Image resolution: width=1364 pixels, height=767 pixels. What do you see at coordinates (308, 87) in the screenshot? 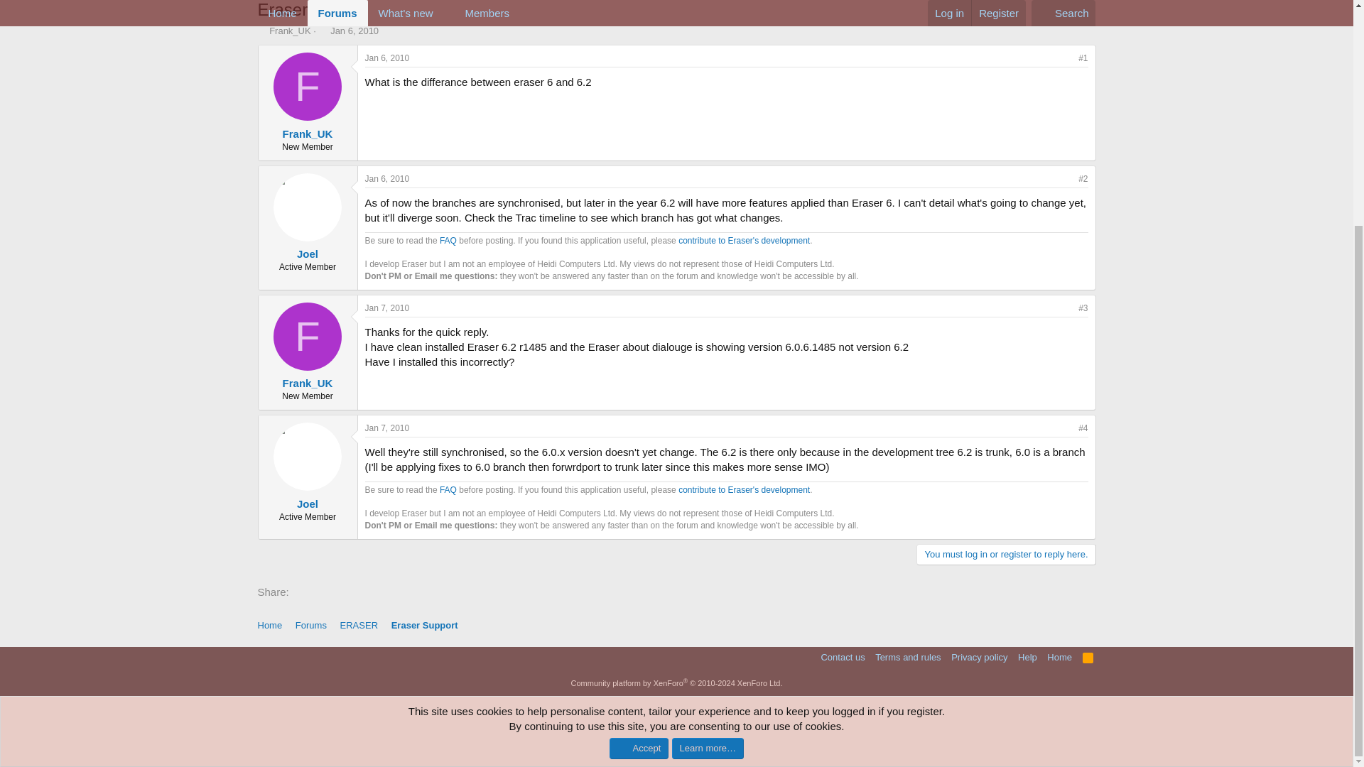
I see `F` at bounding box center [308, 87].